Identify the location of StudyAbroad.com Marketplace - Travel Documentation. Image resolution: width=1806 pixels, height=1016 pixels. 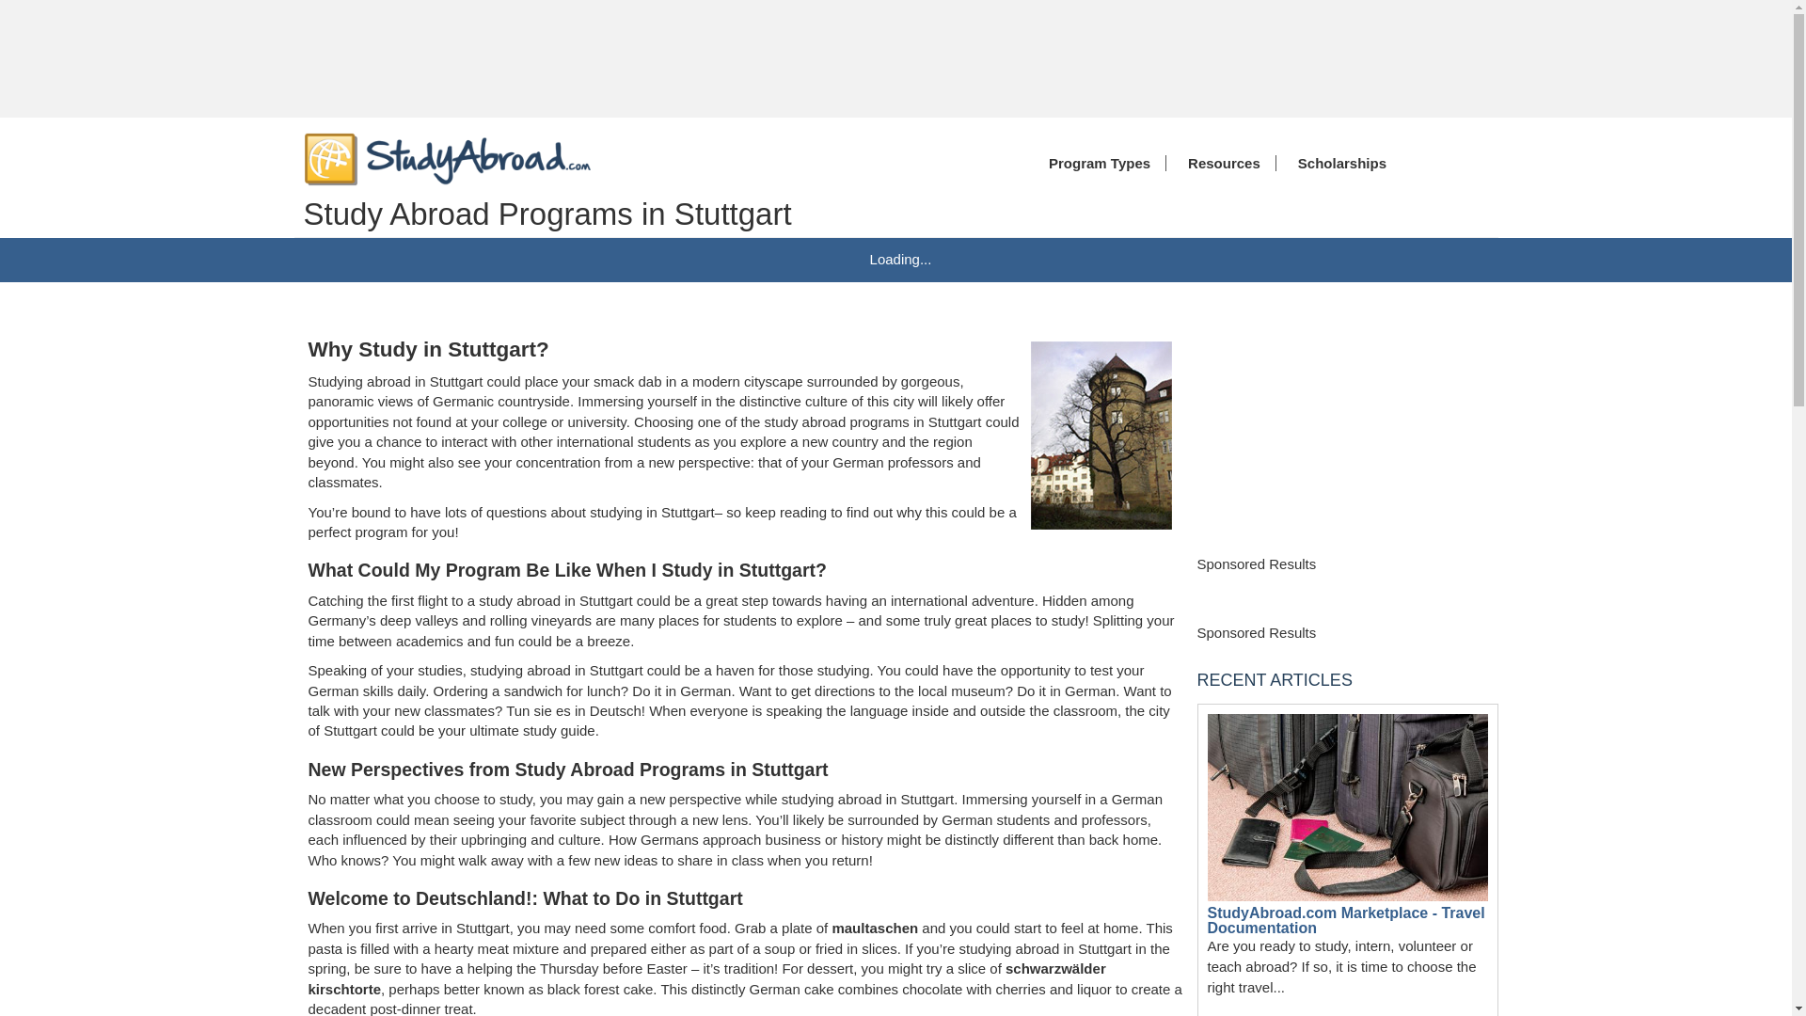
(1346, 920).